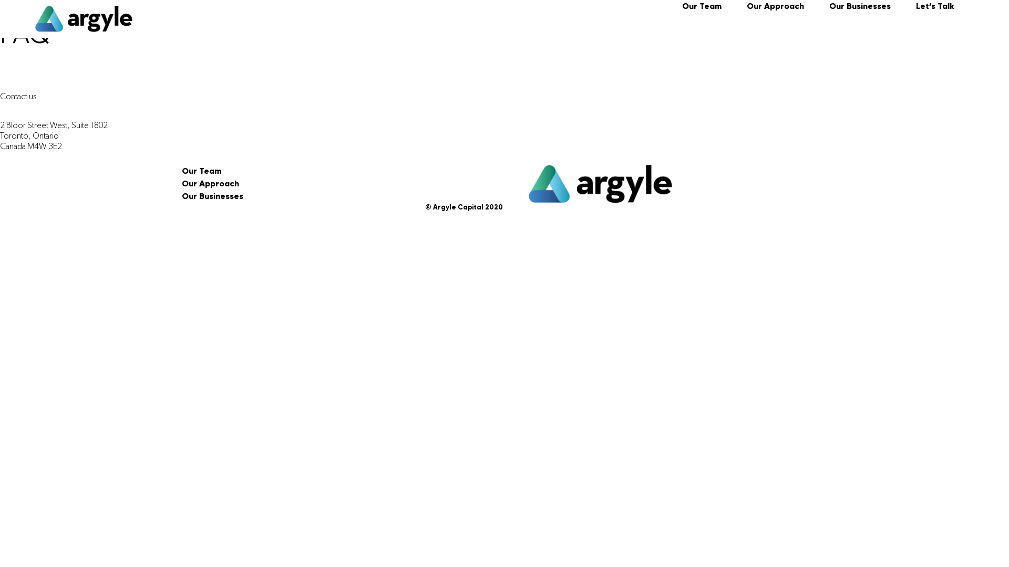  What do you see at coordinates (52, 56) in the screenshot?
I see `Argyle Capital` at bounding box center [52, 56].